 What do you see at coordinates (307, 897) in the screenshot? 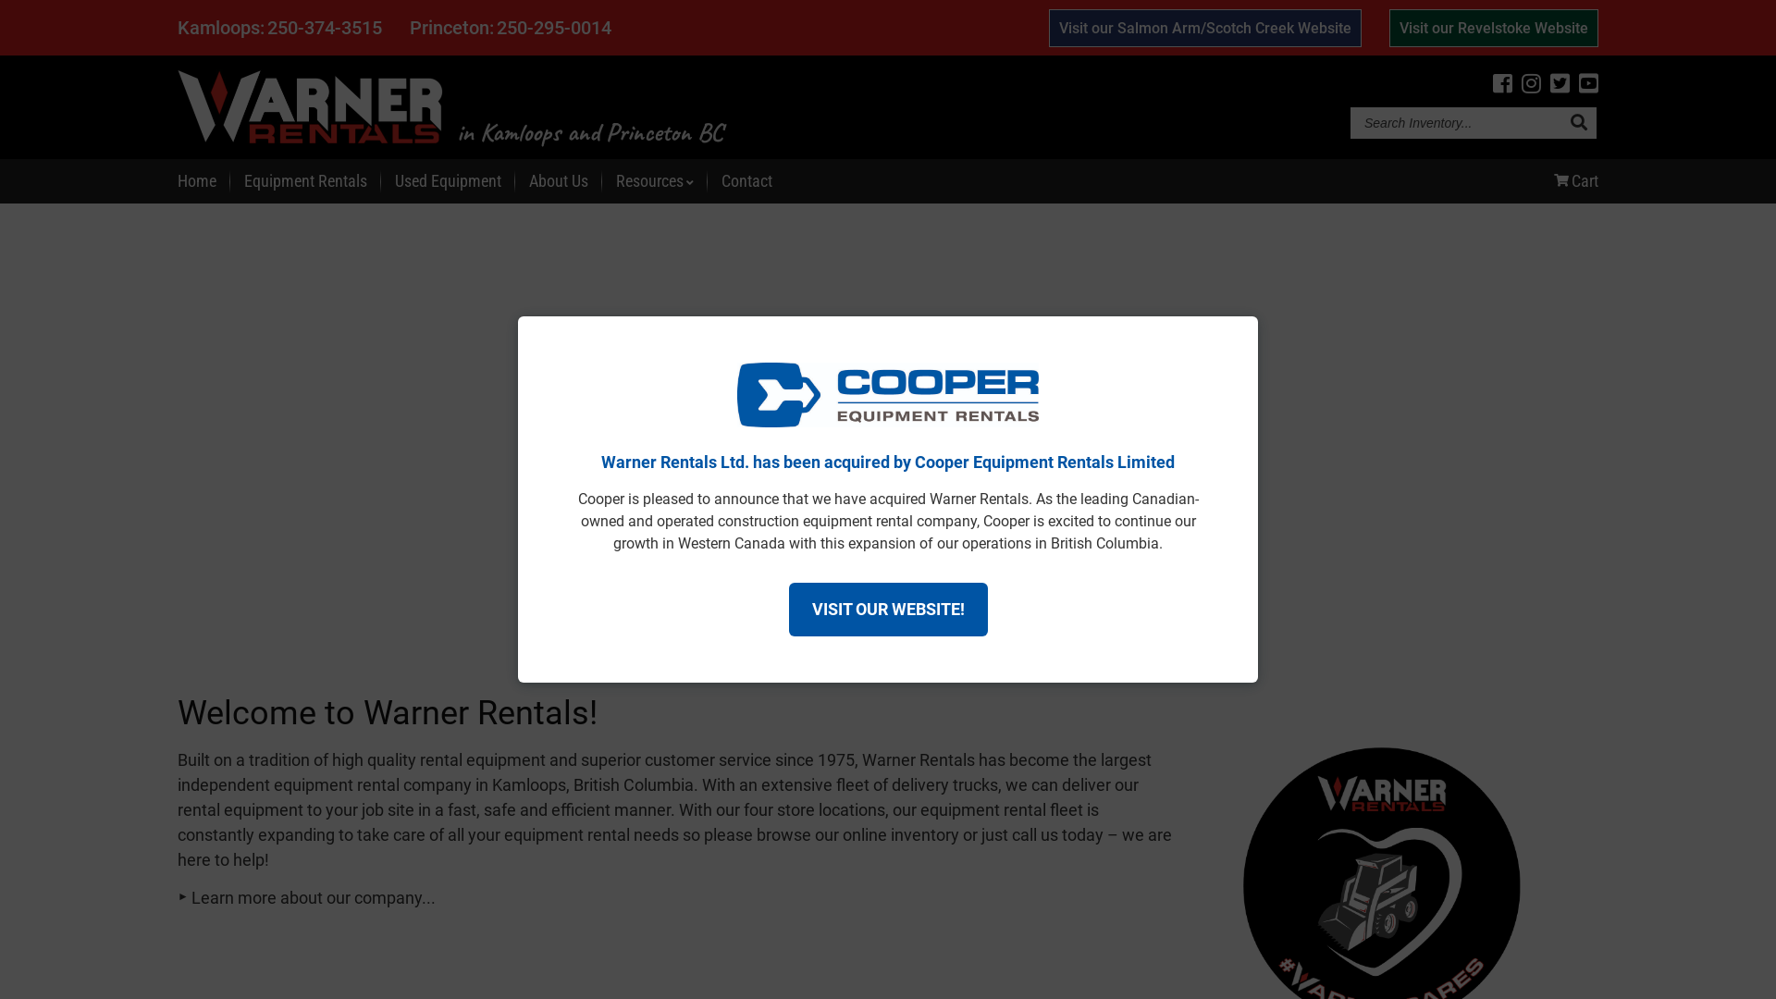
I see `Learn more about our company...` at bounding box center [307, 897].